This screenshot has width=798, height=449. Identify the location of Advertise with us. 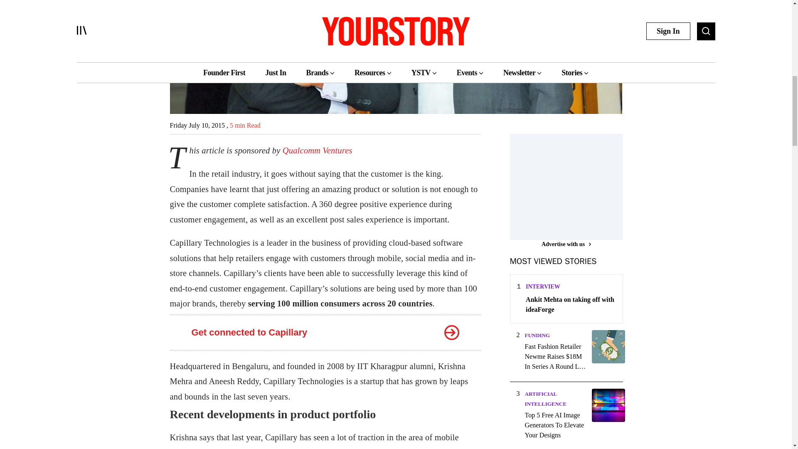
(566, 244).